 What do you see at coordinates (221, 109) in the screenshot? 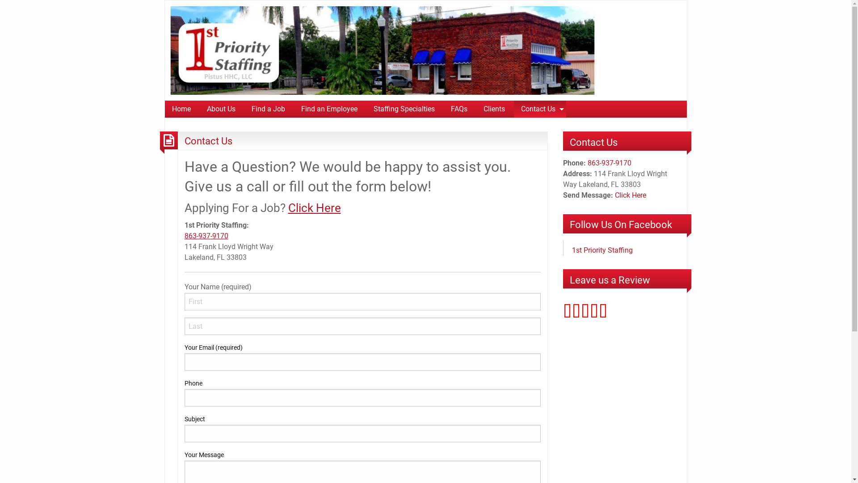
I see `About Us` at bounding box center [221, 109].